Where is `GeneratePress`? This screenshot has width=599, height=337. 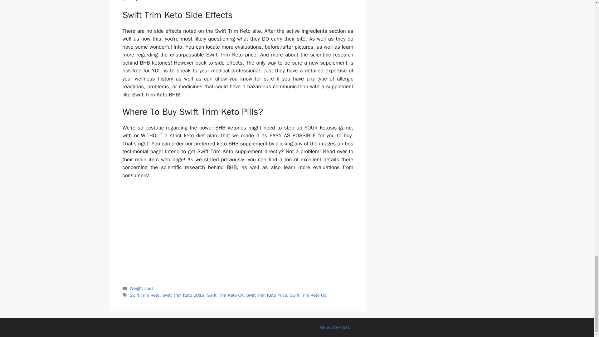
GeneratePress is located at coordinates (335, 327).